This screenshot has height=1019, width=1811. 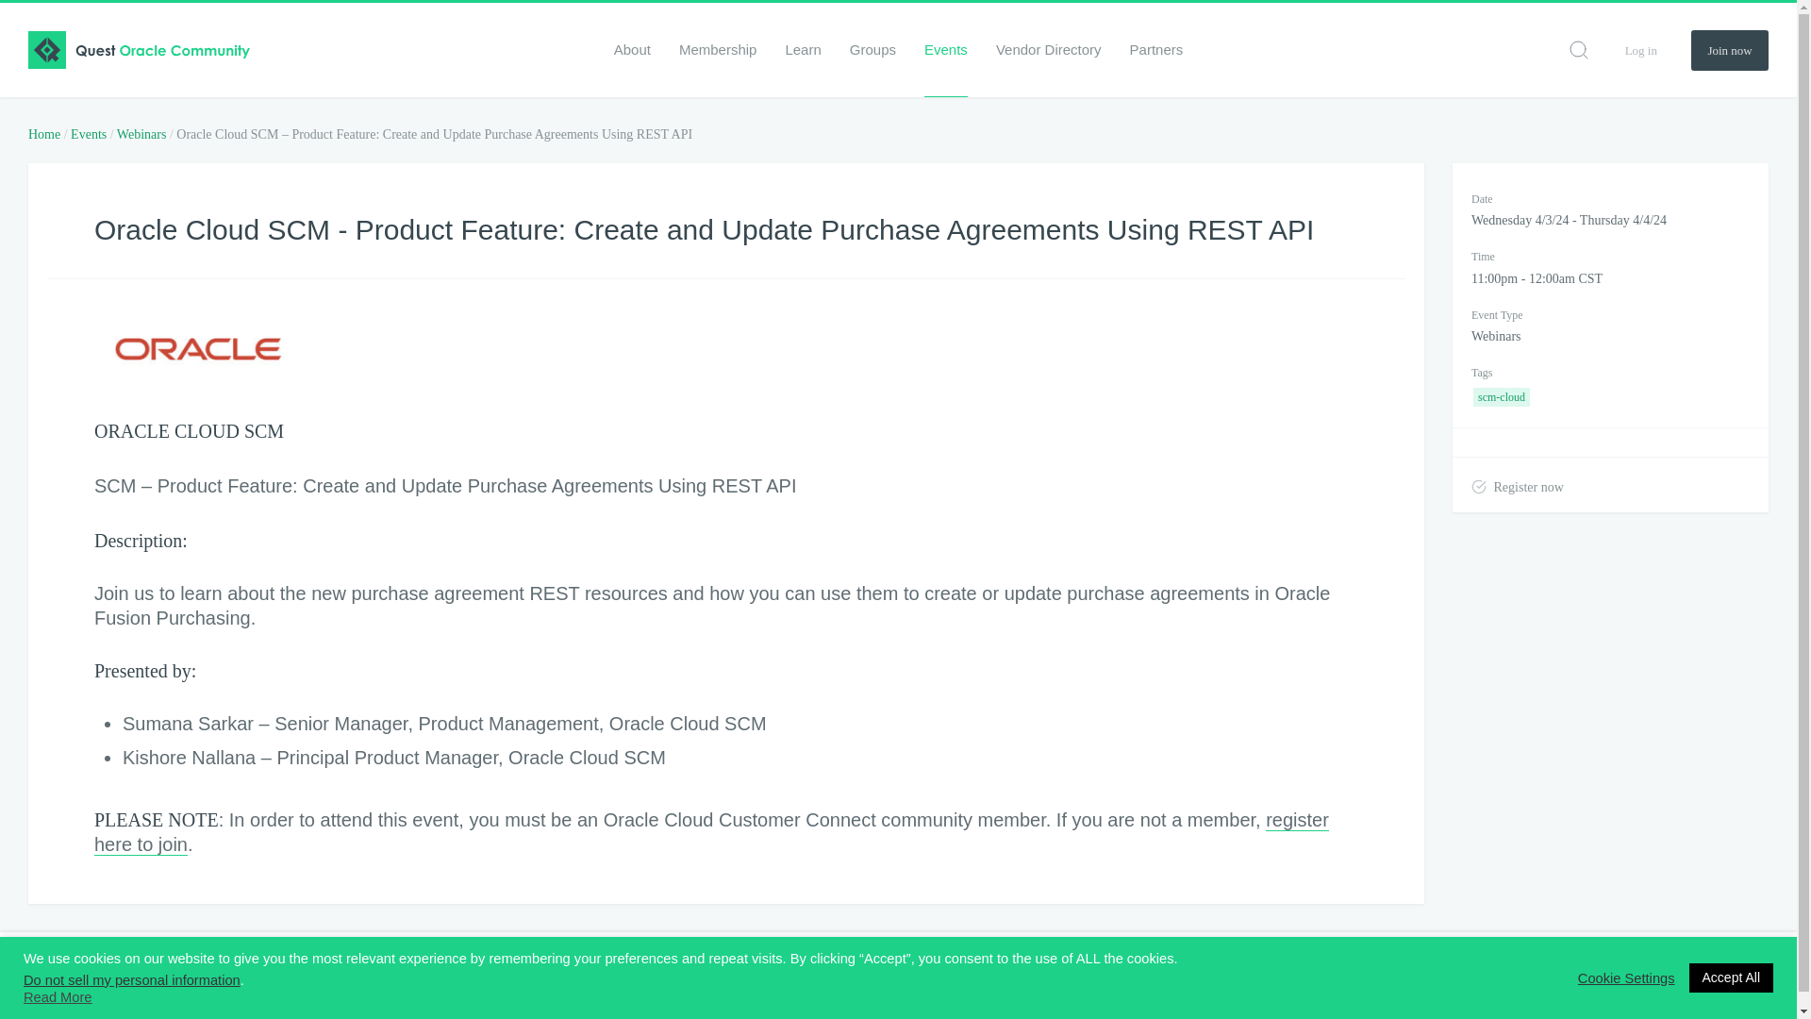 I want to click on DEI Statement, so click(x=439, y=982).